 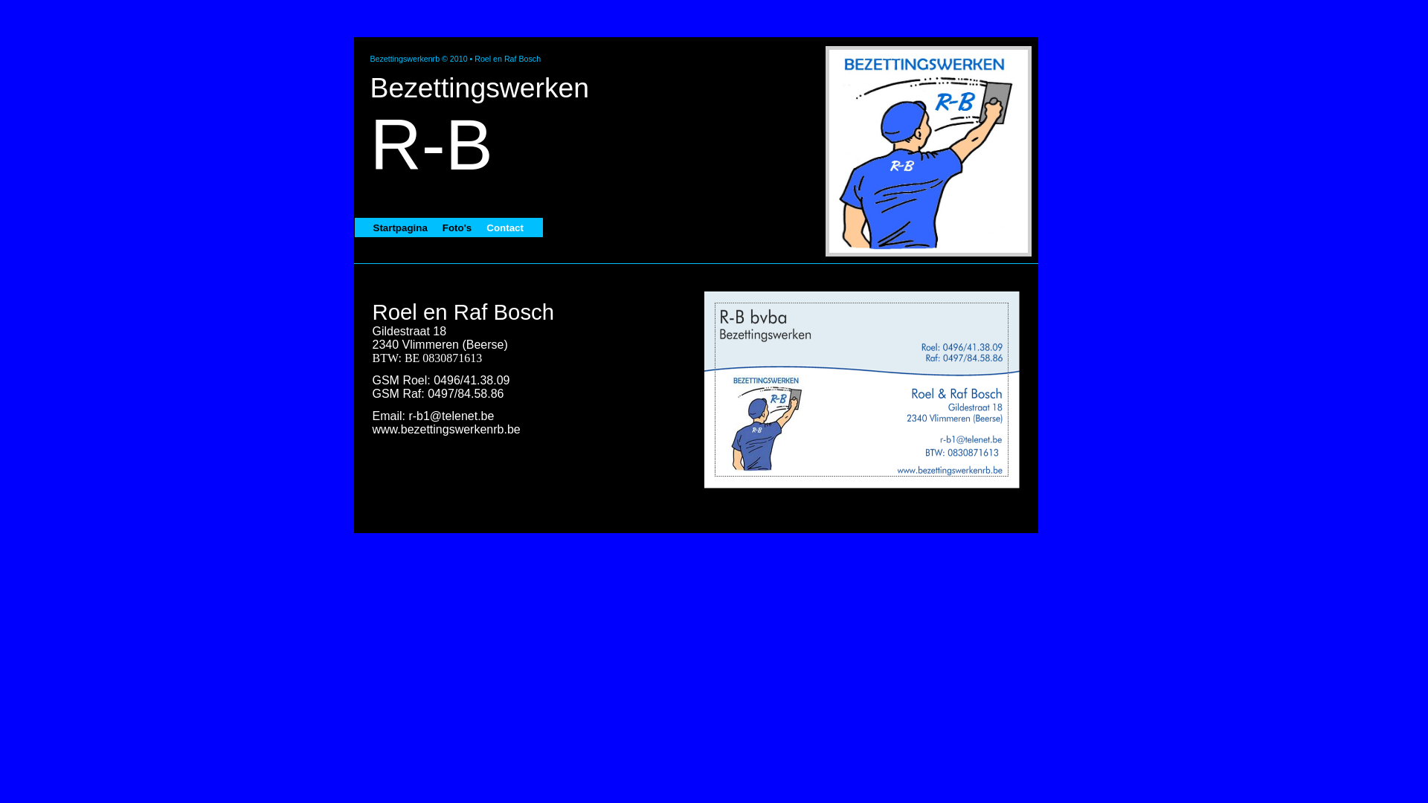 I want to click on Foto's, so click(x=457, y=228).